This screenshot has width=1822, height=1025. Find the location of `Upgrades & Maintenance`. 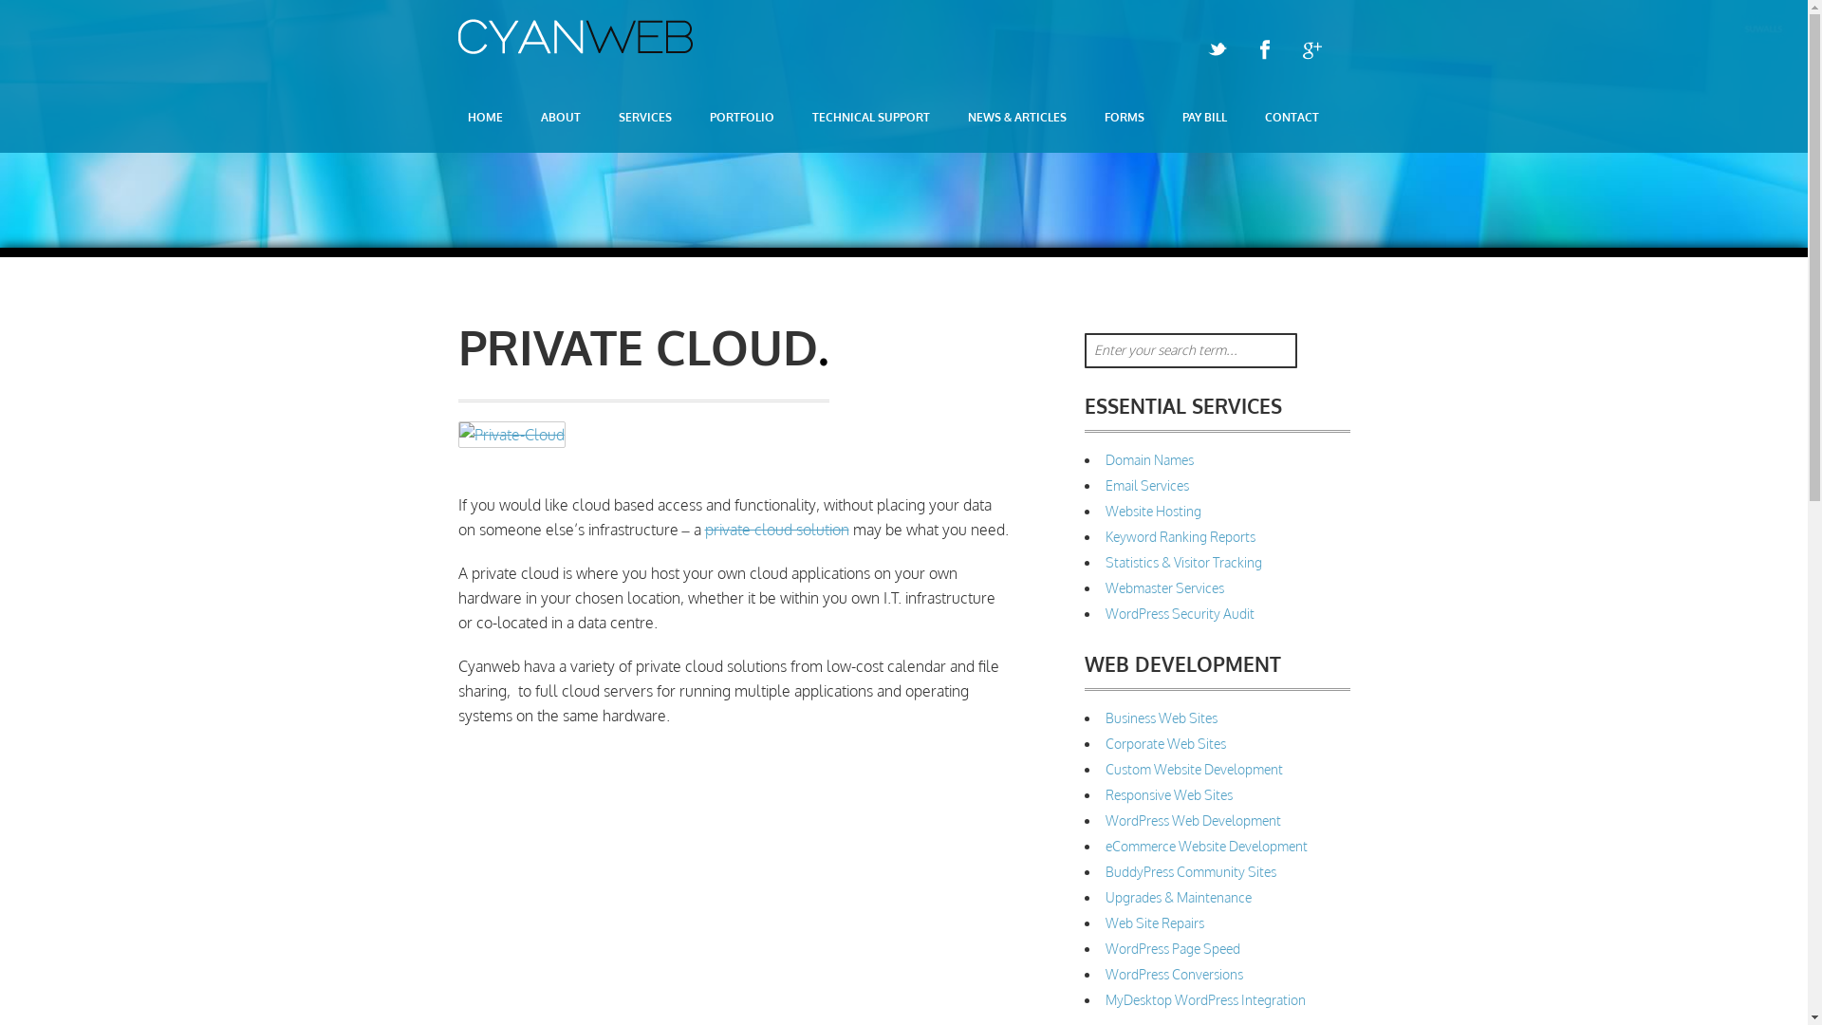

Upgrades & Maintenance is located at coordinates (1178, 898).